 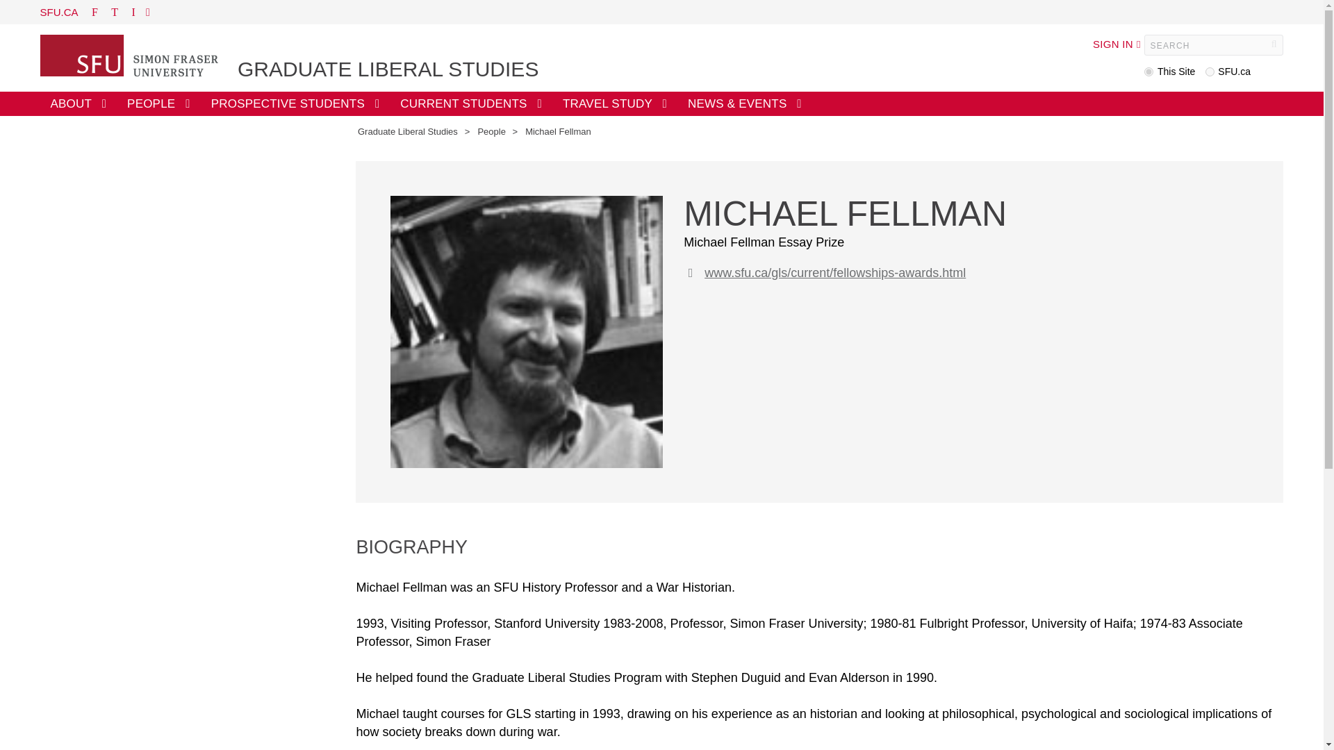 I want to click on Graduate Liberal Studies, so click(x=407, y=131).